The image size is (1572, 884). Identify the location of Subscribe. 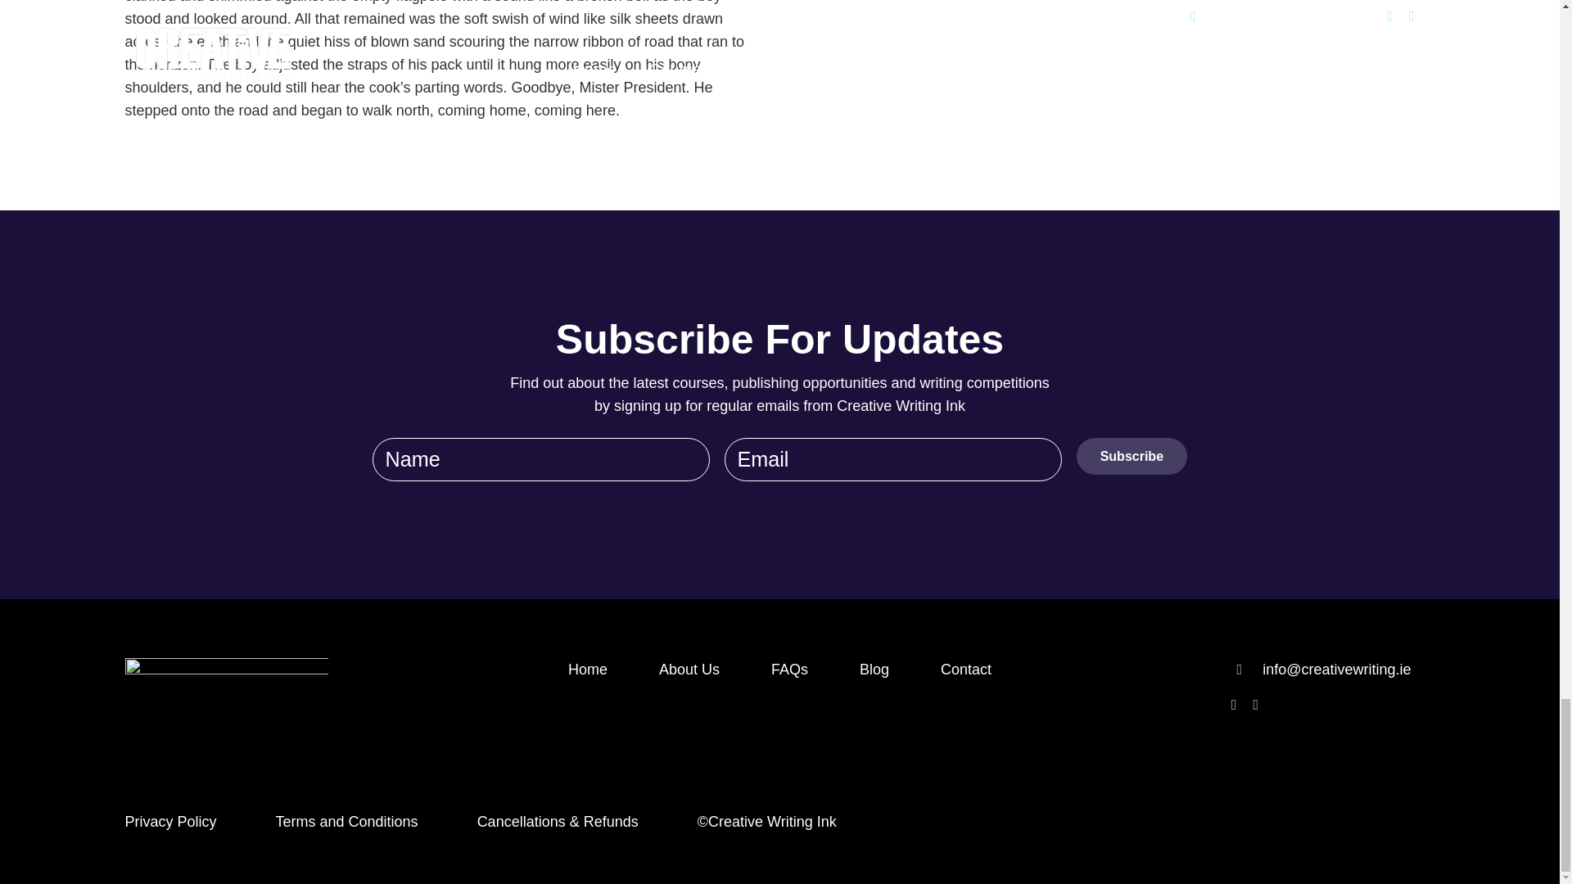
(1132, 455).